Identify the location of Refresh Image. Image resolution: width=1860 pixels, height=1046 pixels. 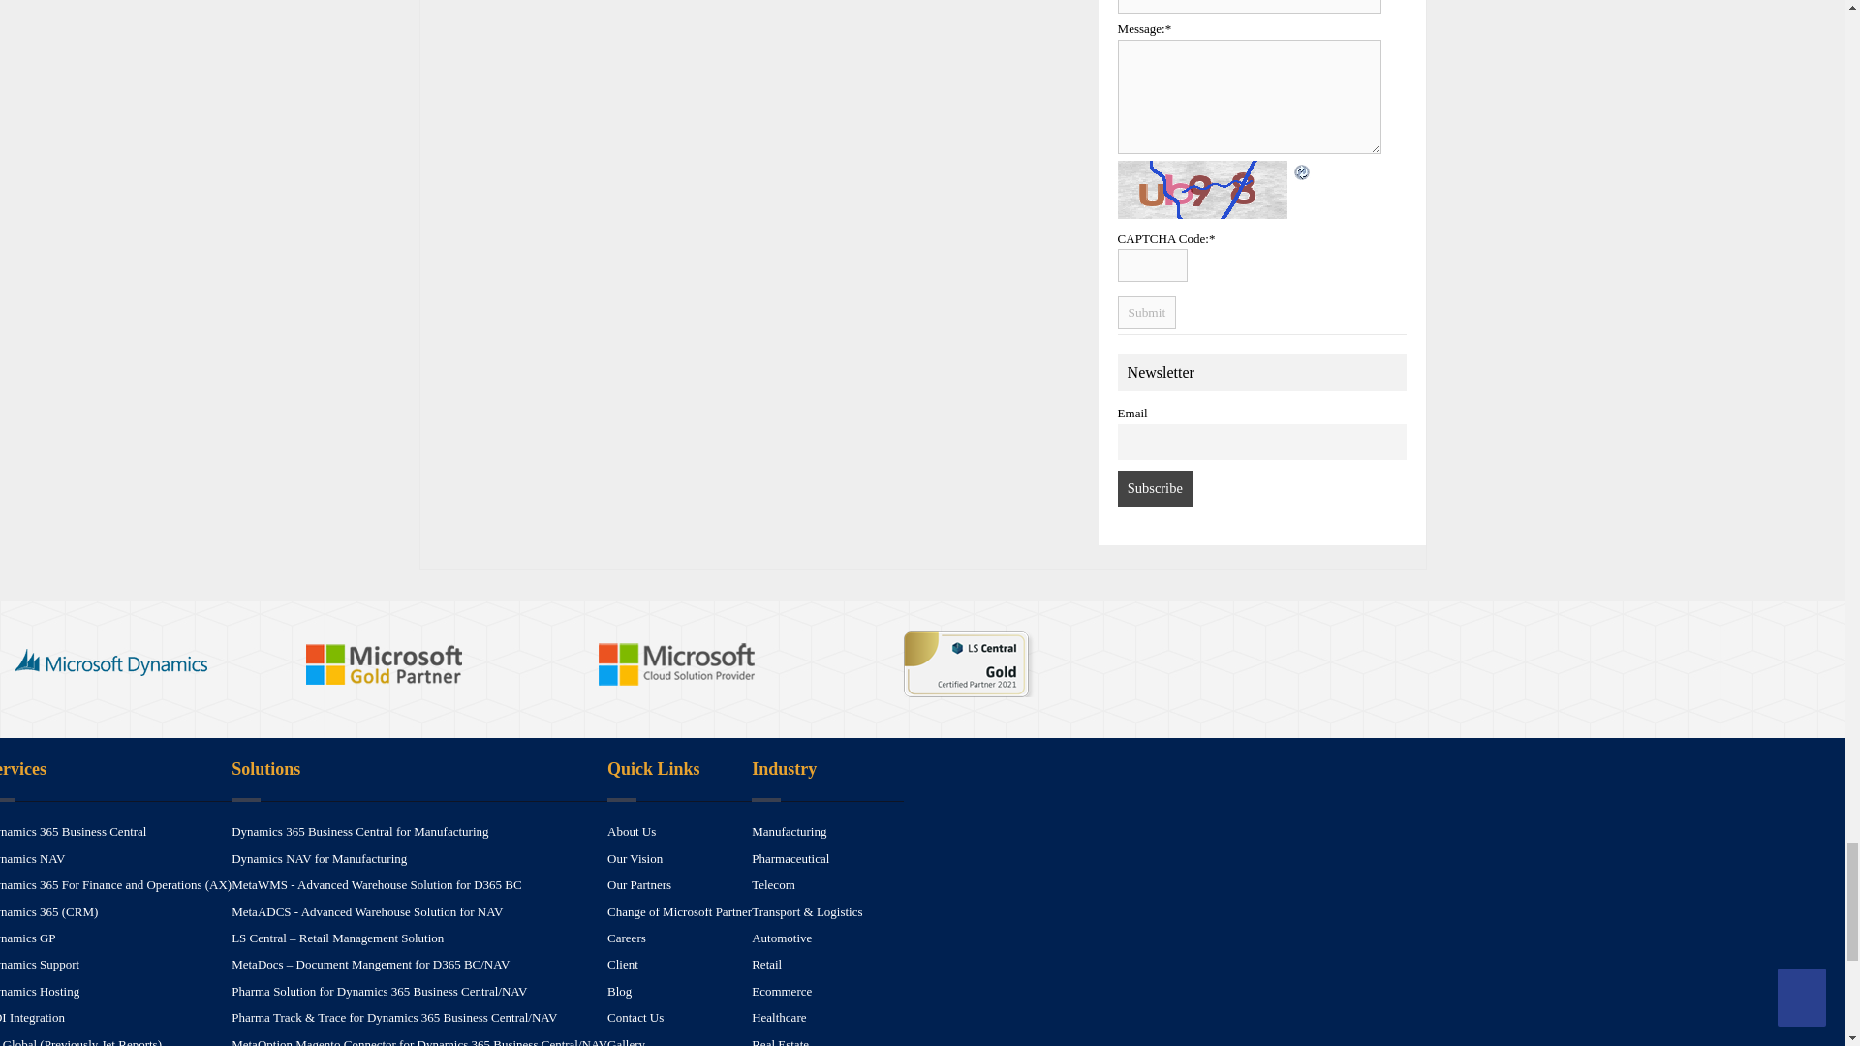
(1302, 170).